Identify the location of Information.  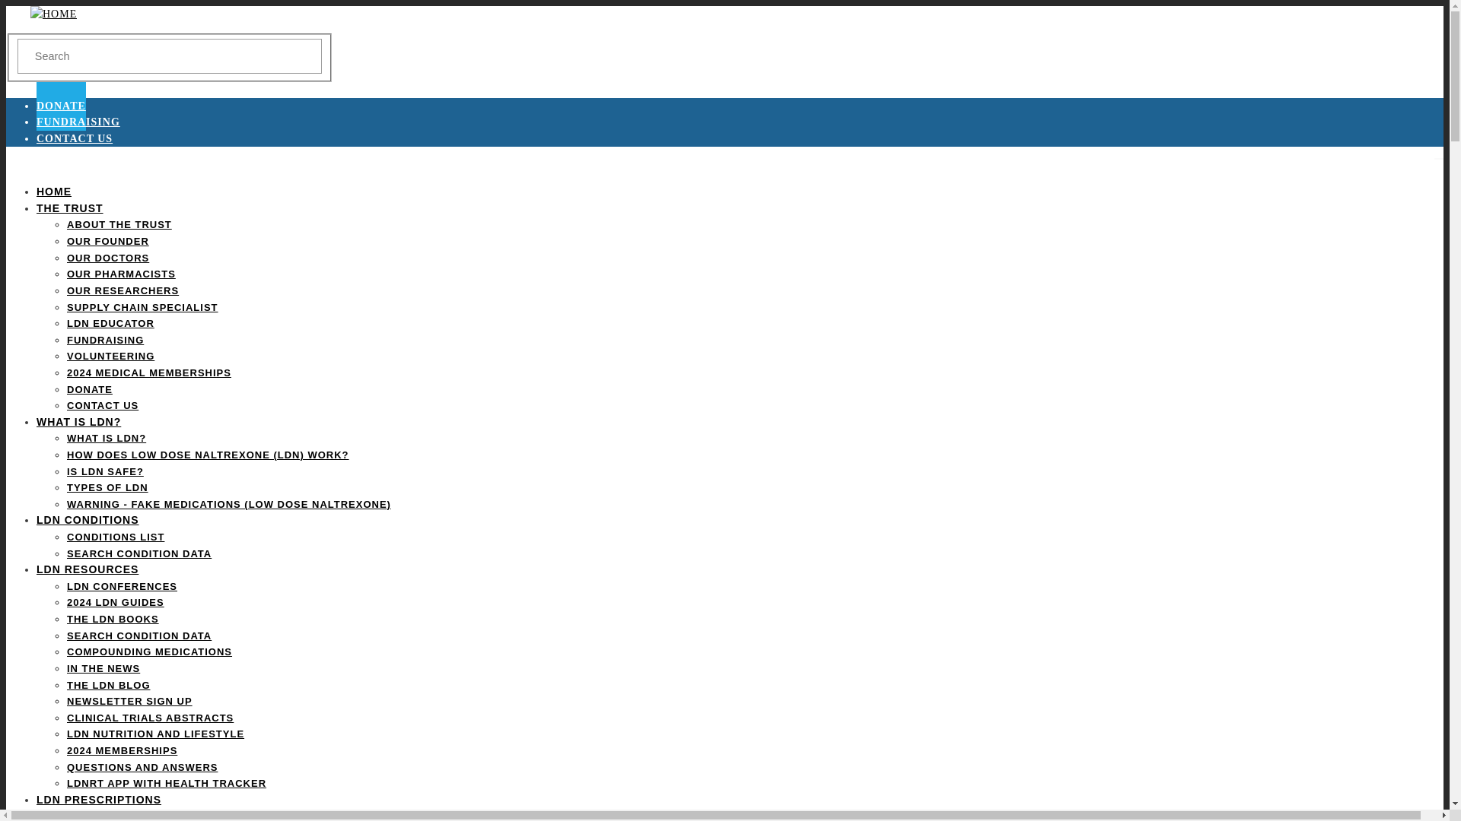
(99, 800).